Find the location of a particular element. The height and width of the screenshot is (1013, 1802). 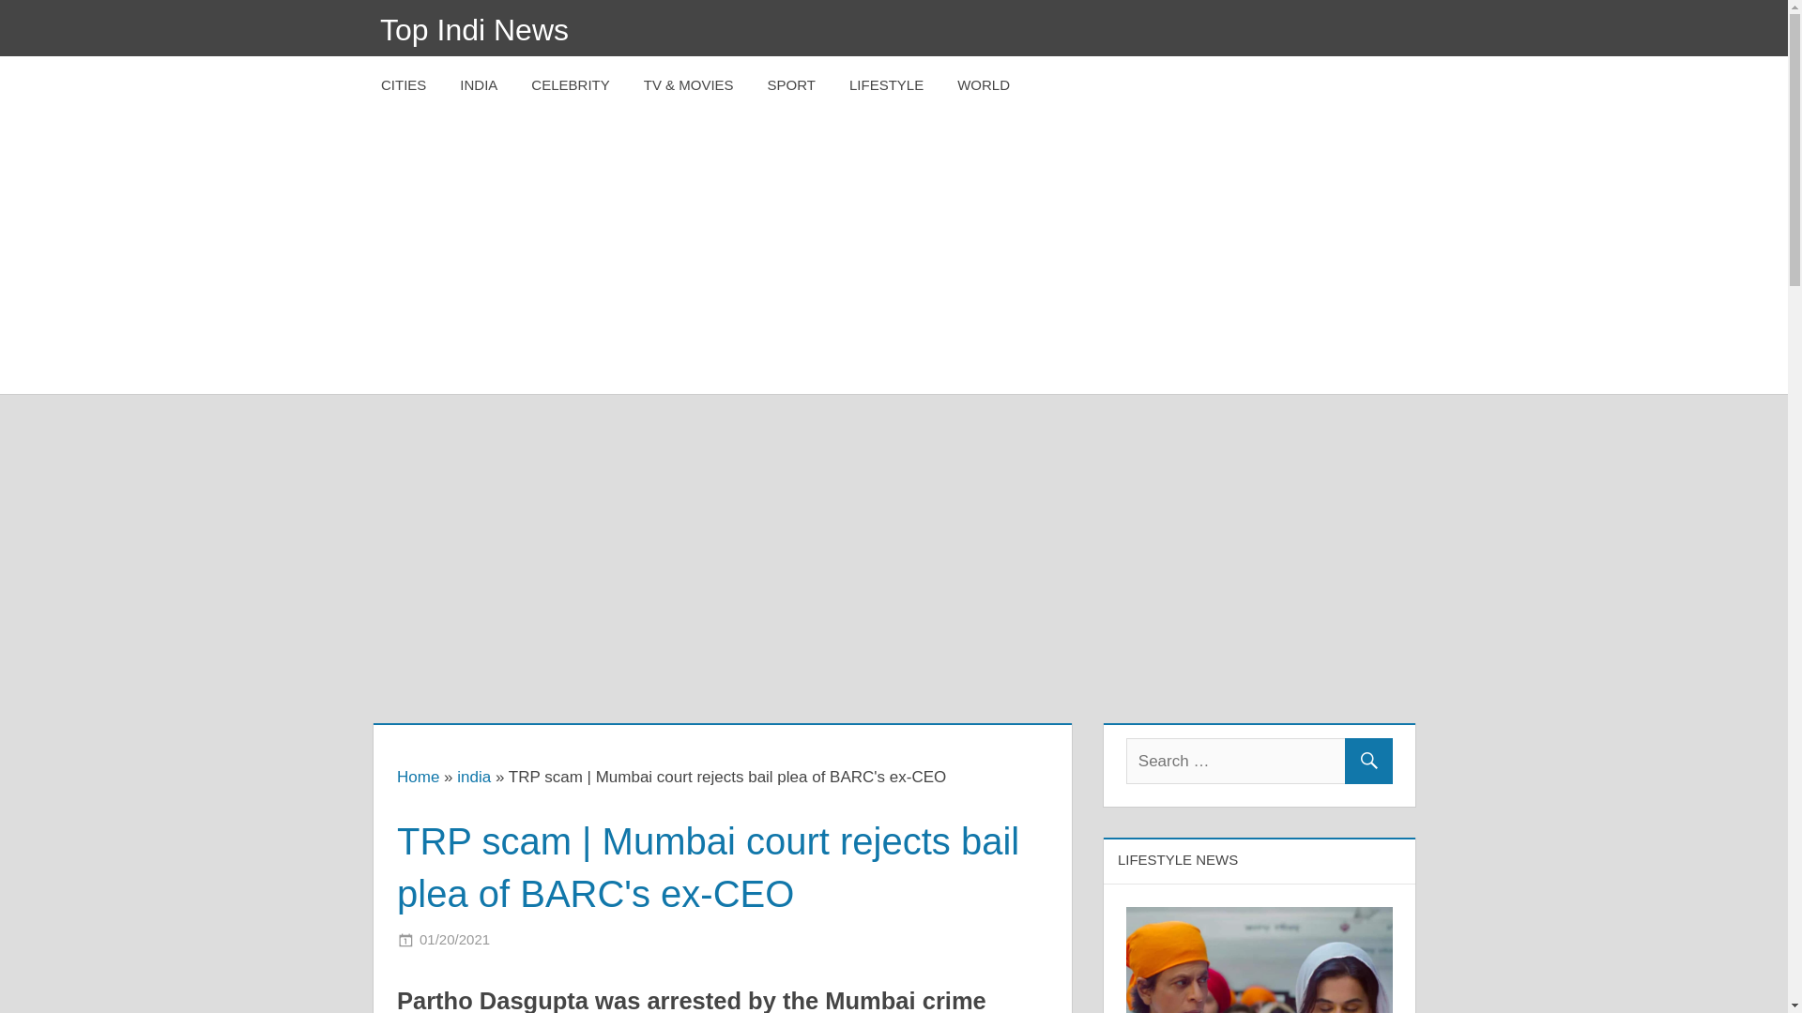

13:00 is located at coordinates (454, 659).